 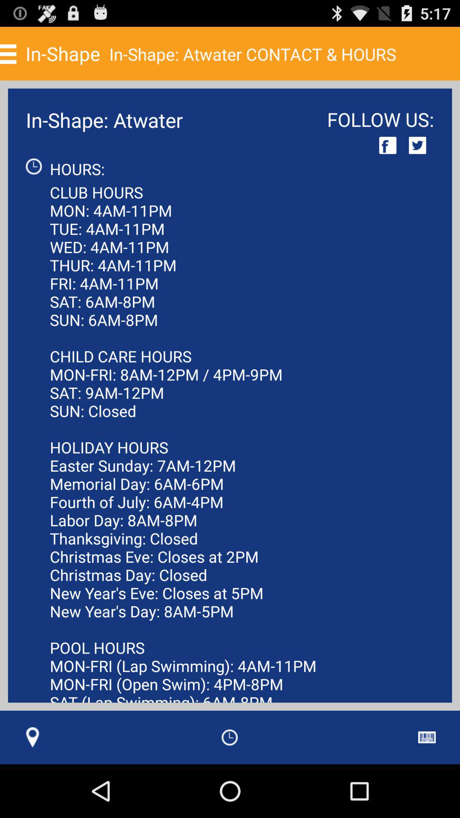 What do you see at coordinates (427, 737) in the screenshot?
I see `choose the app next to club hours mon icon` at bounding box center [427, 737].